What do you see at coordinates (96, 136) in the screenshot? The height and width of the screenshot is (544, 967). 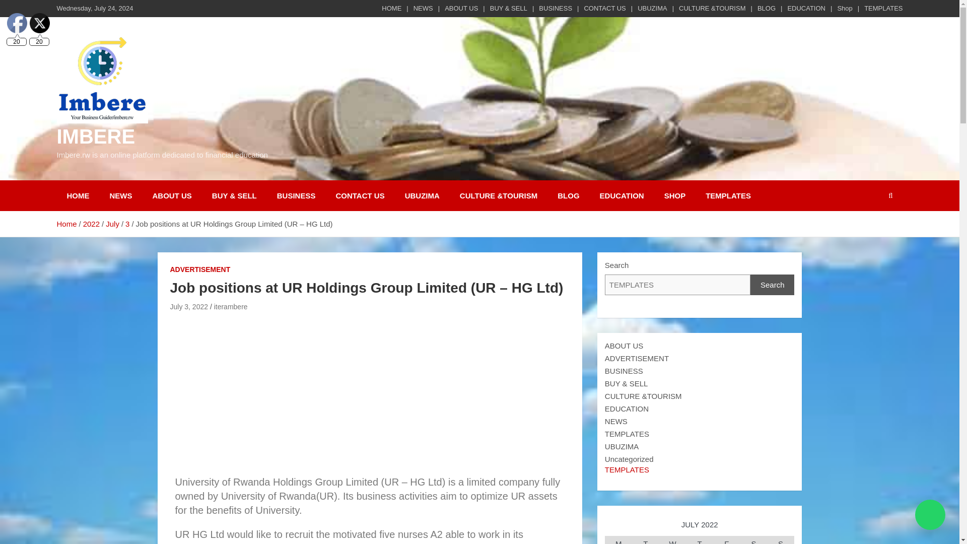 I see `IMBERE` at bounding box center [96, 136].